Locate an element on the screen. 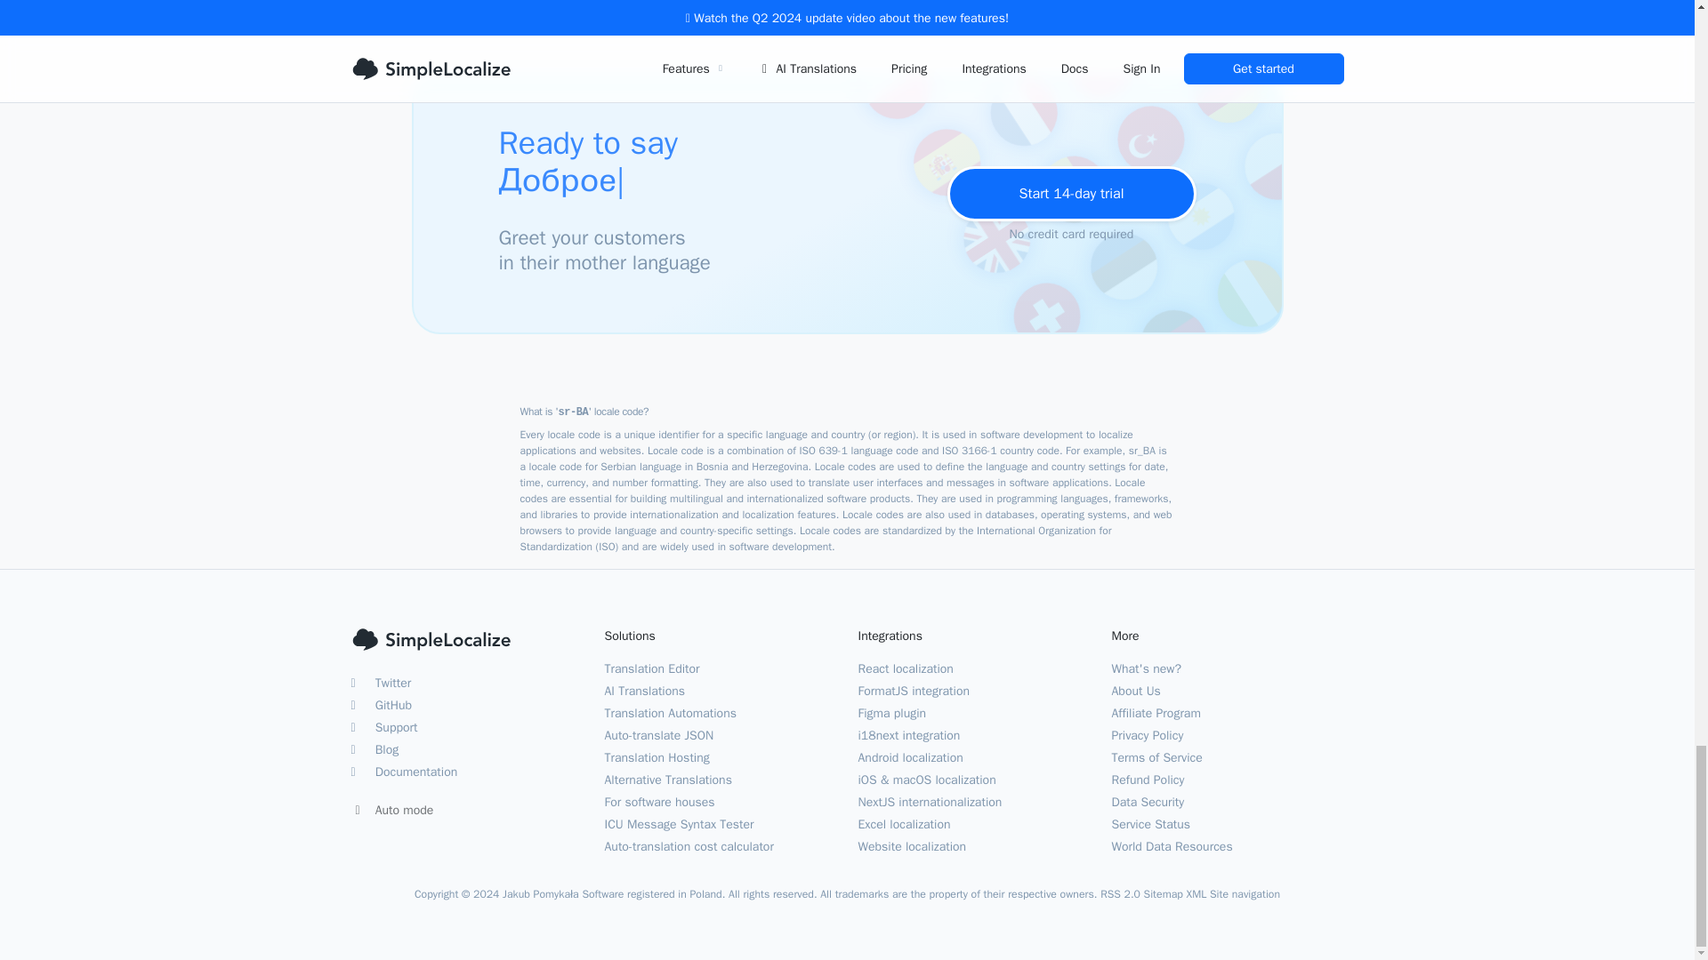 The image size is (1708, 960).  Twitter is located at coordinates (381, 683).